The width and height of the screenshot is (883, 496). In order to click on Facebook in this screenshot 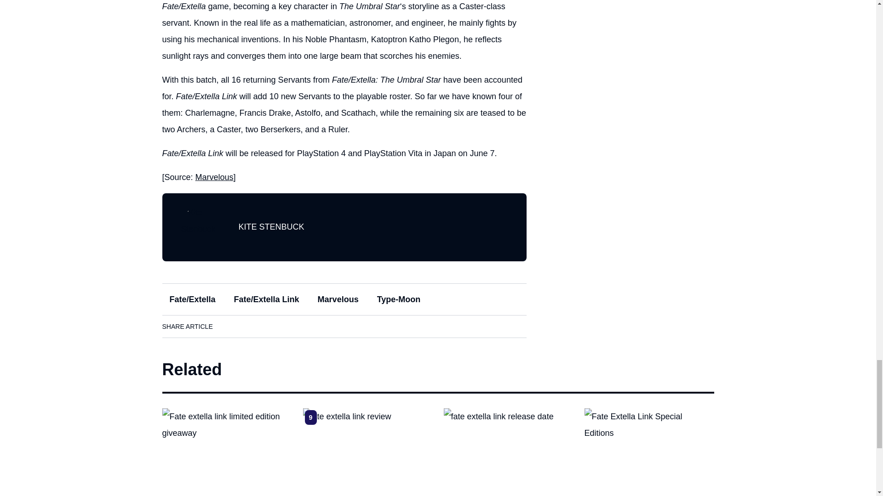, I will do `click(229, 326)`.